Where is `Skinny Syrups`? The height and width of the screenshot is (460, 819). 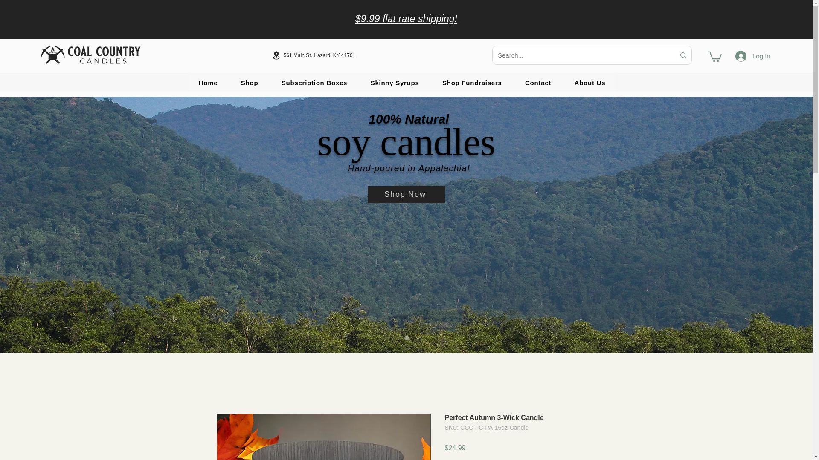 Skinny Syrups is located at coordinates (394, 83).